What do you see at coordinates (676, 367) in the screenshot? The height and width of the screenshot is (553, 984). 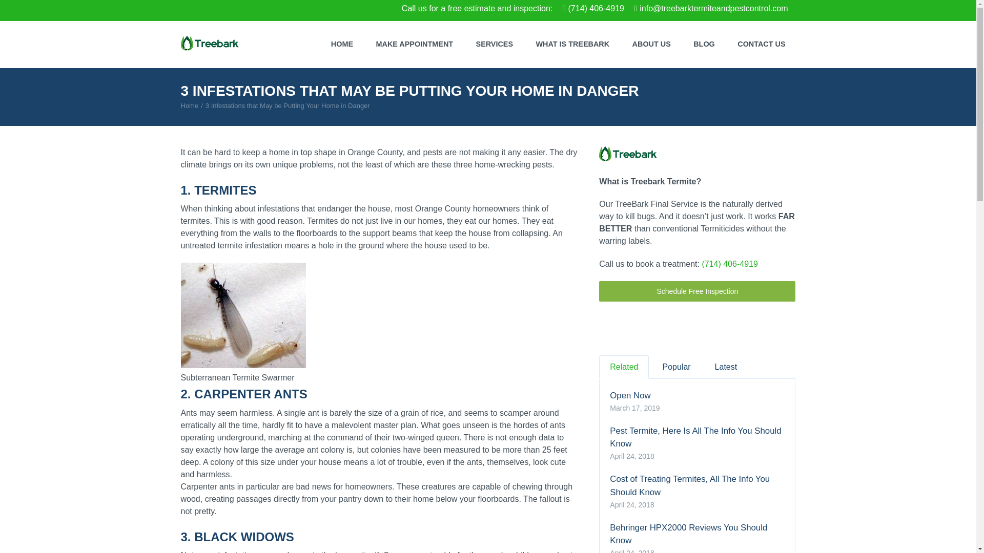 I see `Popular` at bounding box center [676, 367].